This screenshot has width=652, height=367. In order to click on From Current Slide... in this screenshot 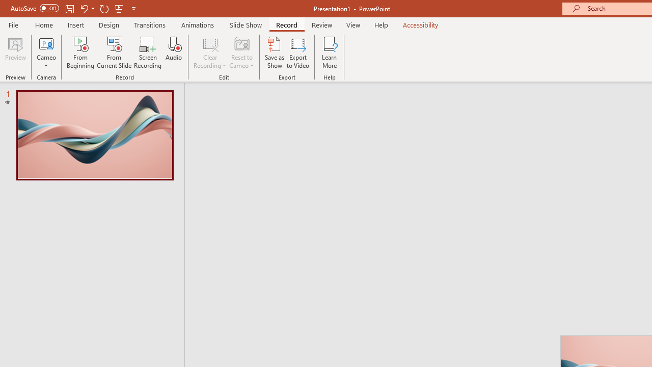, I will do `click(114, 52)`.